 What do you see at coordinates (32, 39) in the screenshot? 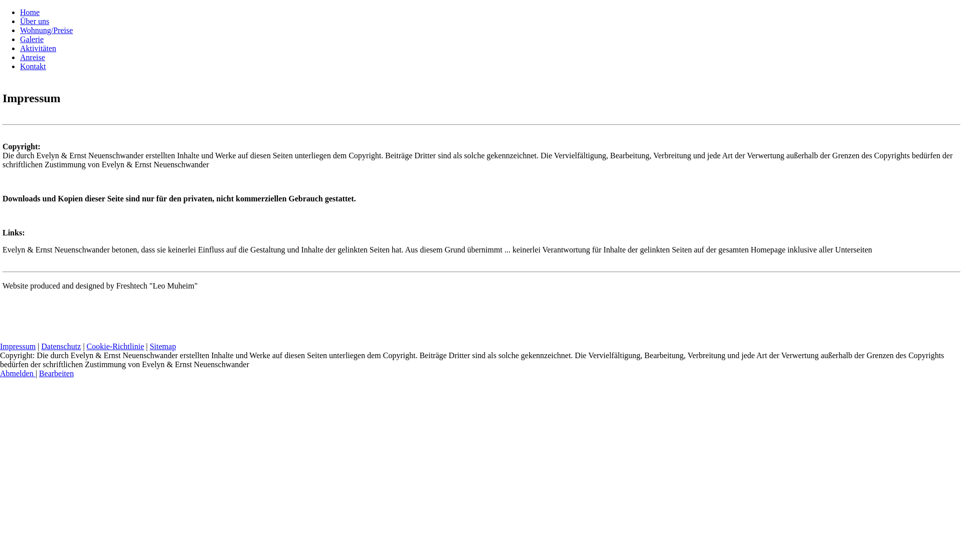
I see `Galerie` at bounding box center [32, 39].